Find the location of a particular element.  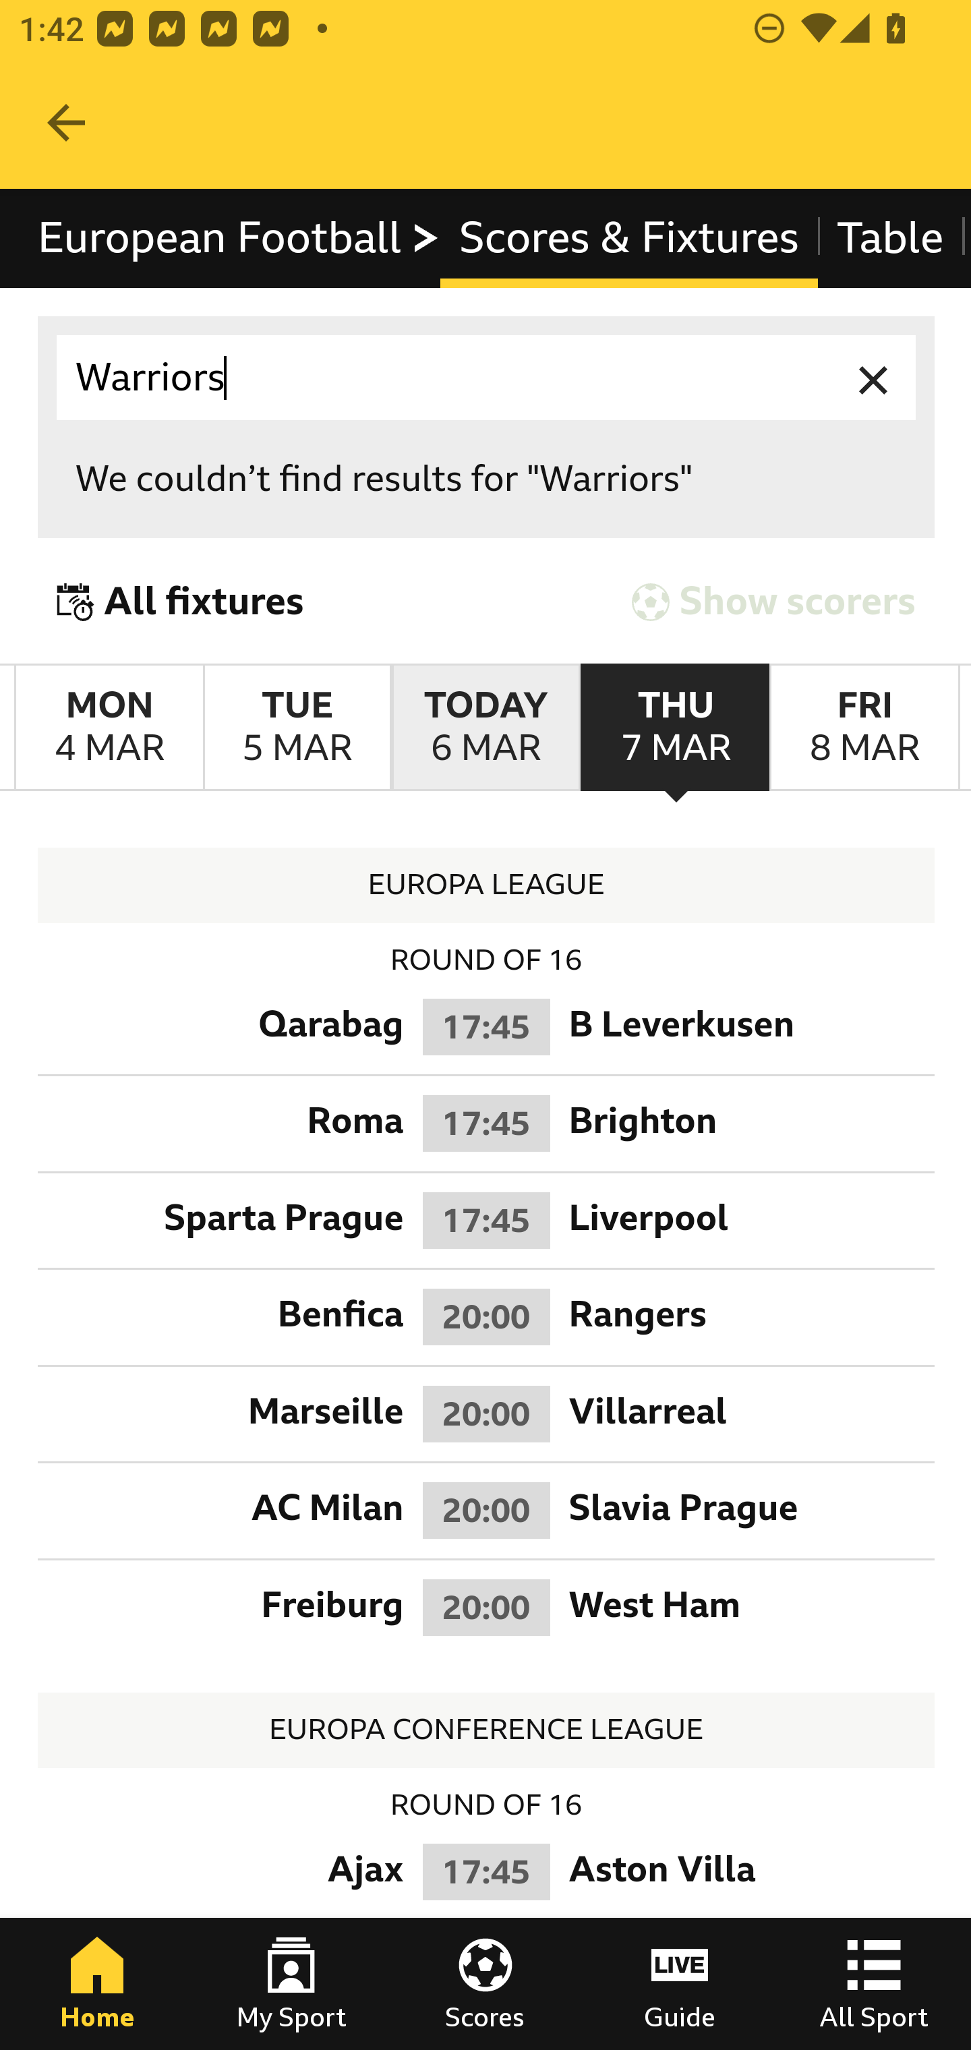

My Sport is located at coordinates (291, 1984).